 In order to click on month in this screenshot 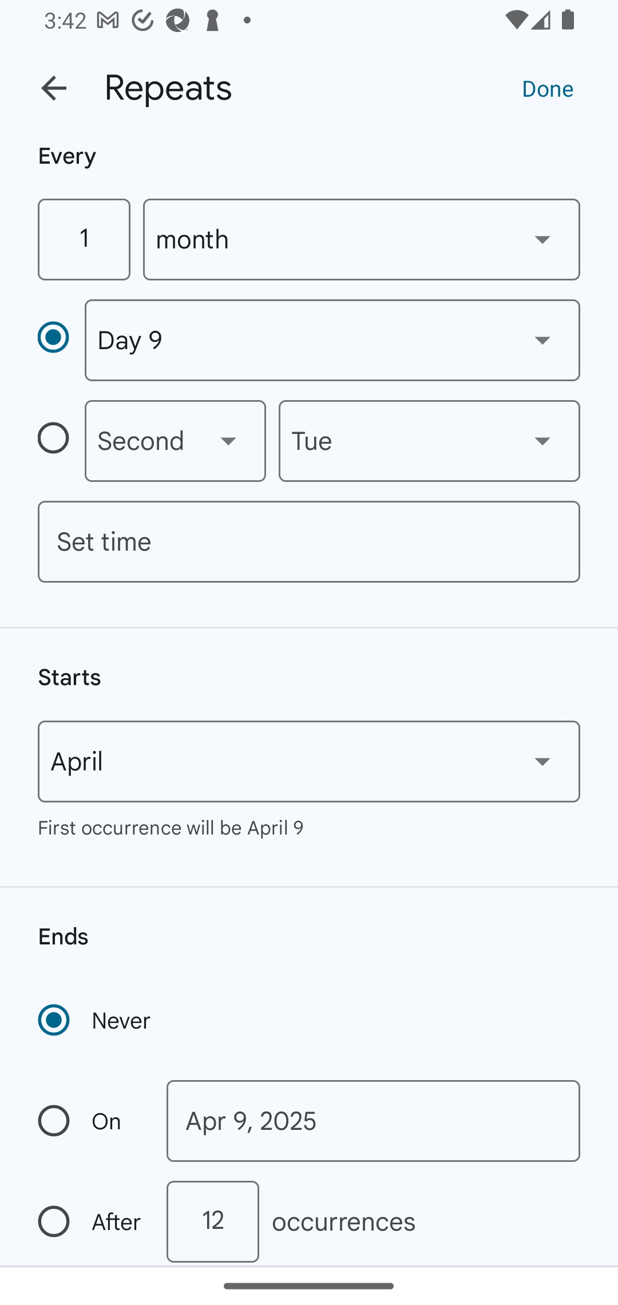, I will do `click(362, 239)`.